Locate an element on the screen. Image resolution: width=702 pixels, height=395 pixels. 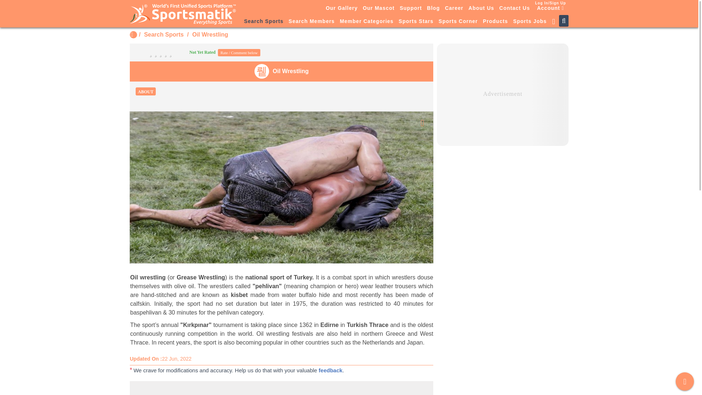
Sports Jobs is located at coordinates (529, 22).